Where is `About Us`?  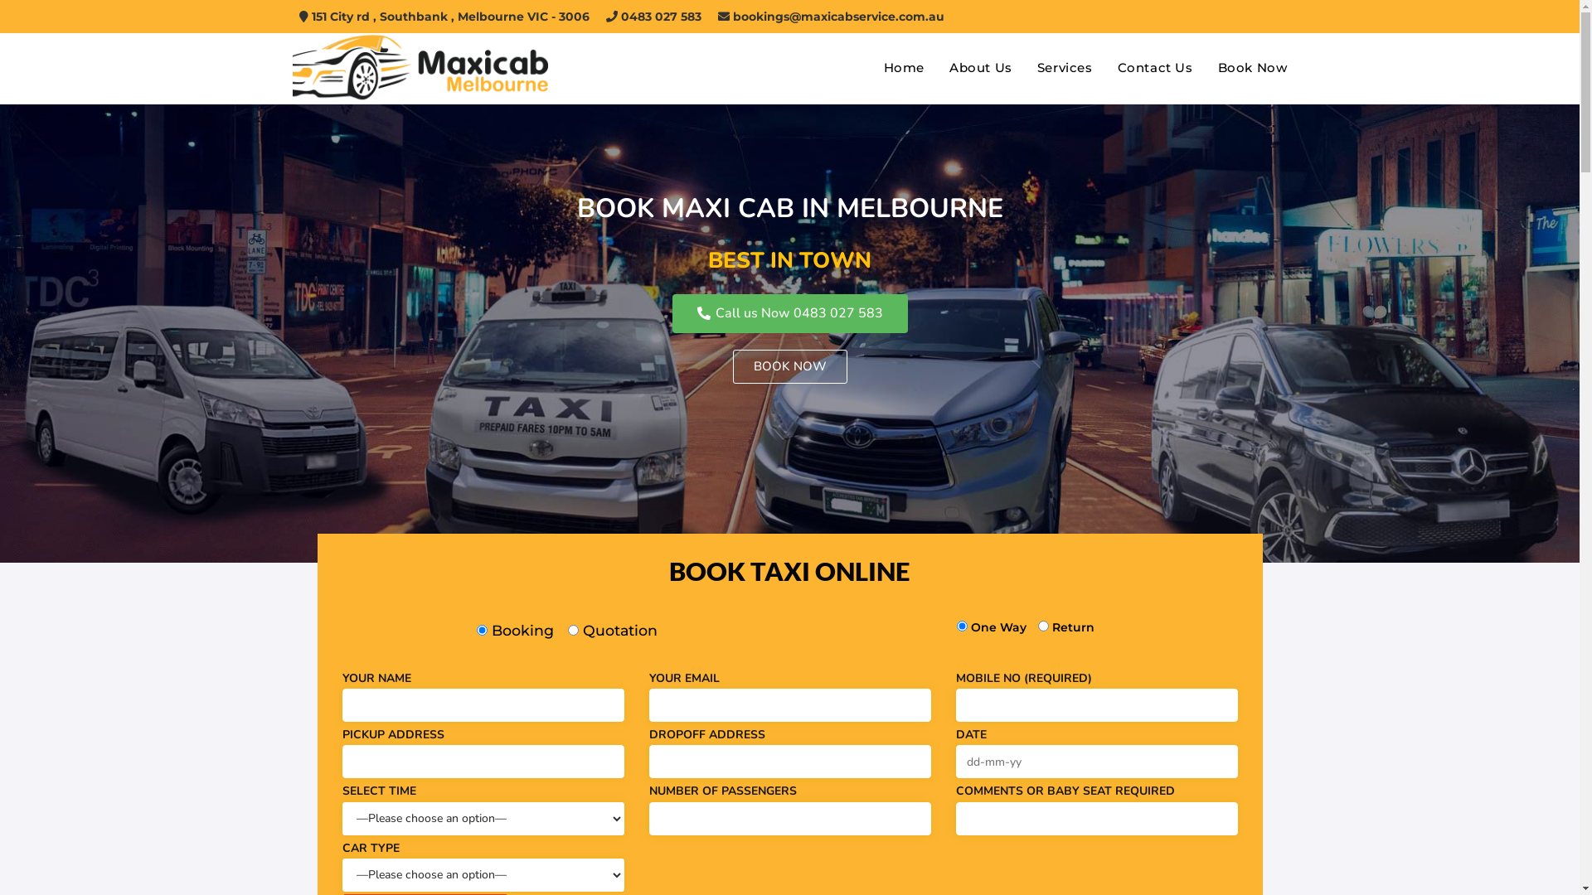
About Us is located at coordinates (981, 68).